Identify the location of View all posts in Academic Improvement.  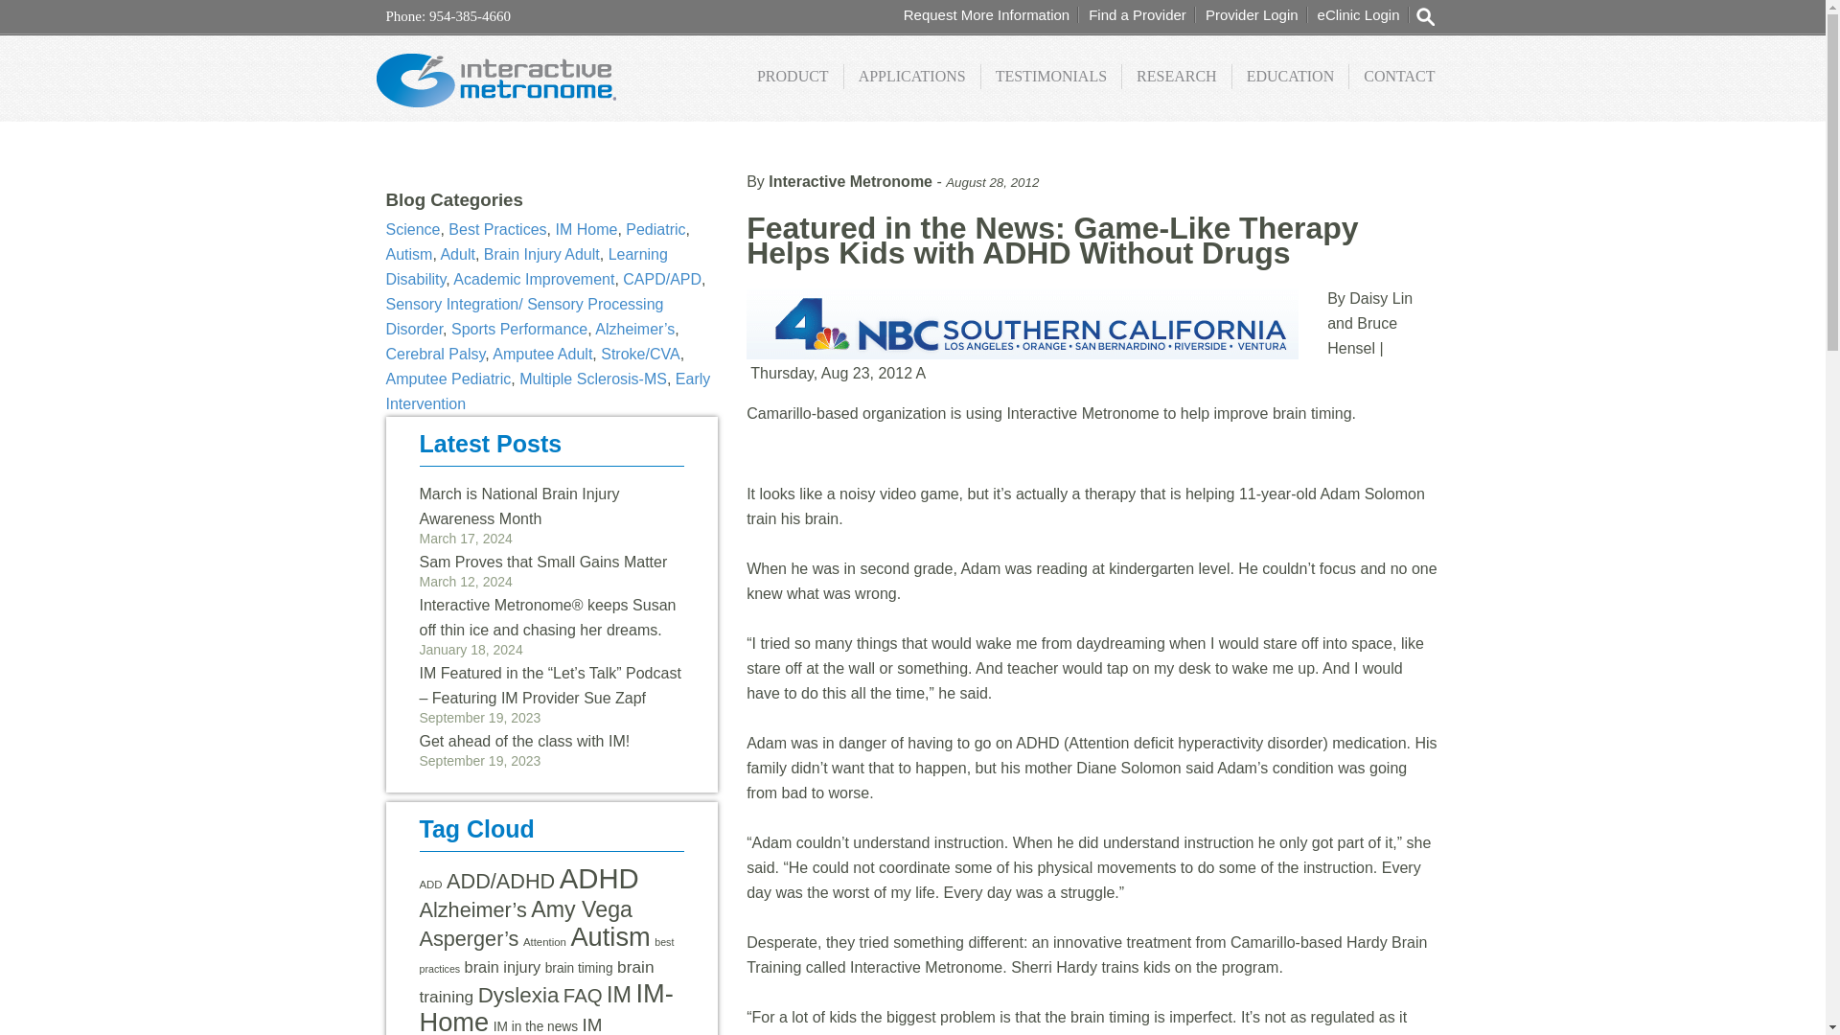
(533, 279).